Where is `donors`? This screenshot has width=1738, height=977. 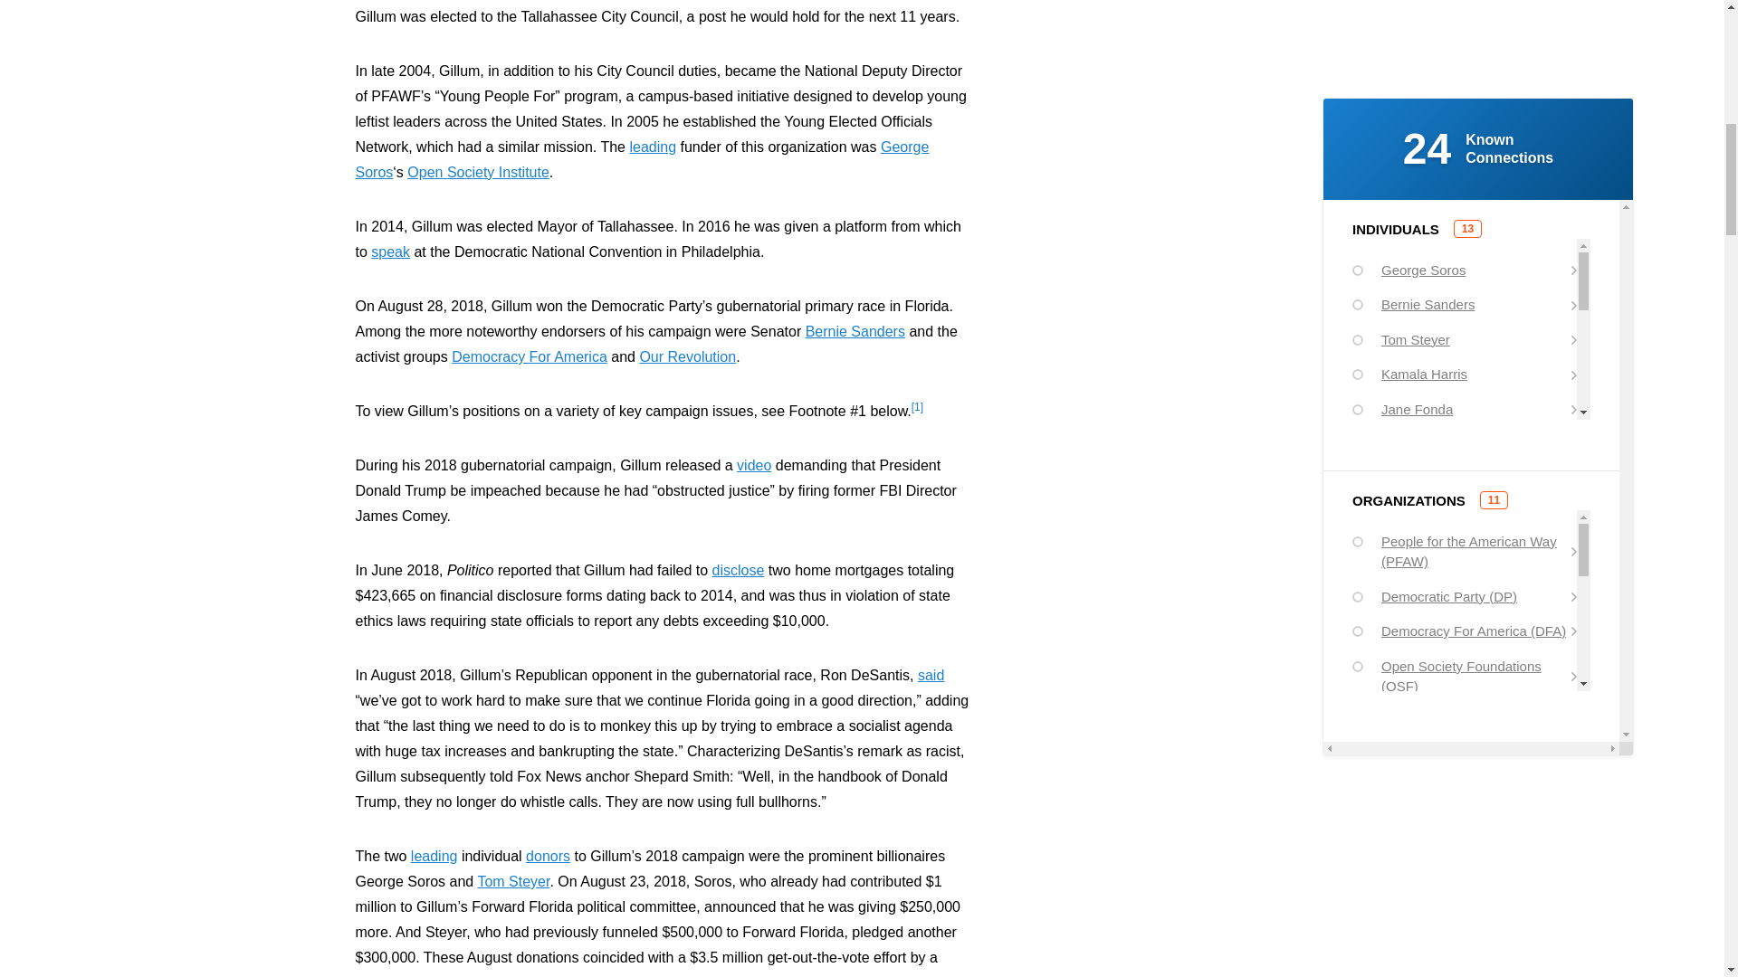 donors is located at coordinates (548, 856).